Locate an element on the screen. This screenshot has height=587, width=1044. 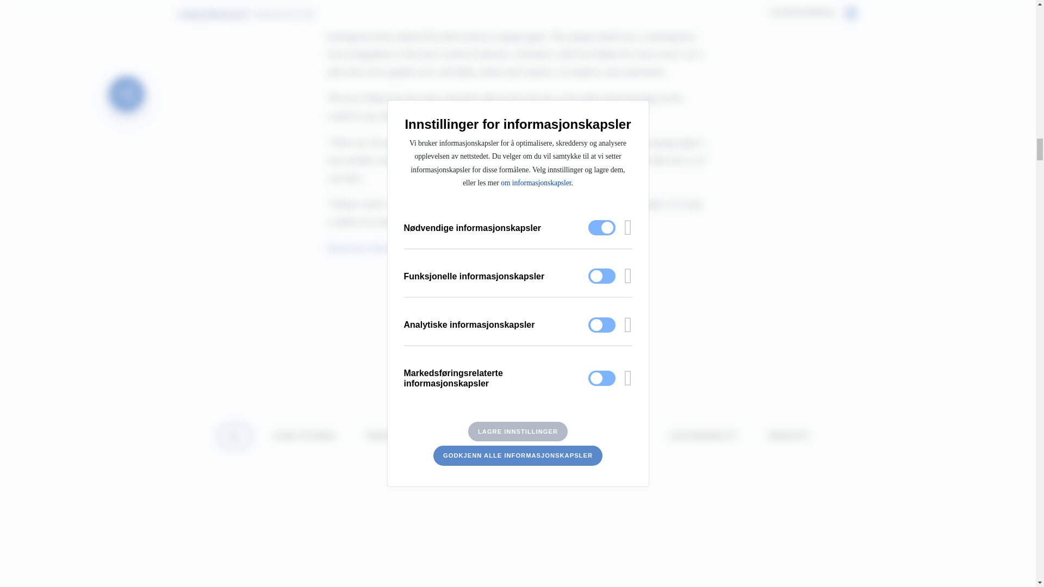
PORTRAITS is located at coordinates (614, 436).